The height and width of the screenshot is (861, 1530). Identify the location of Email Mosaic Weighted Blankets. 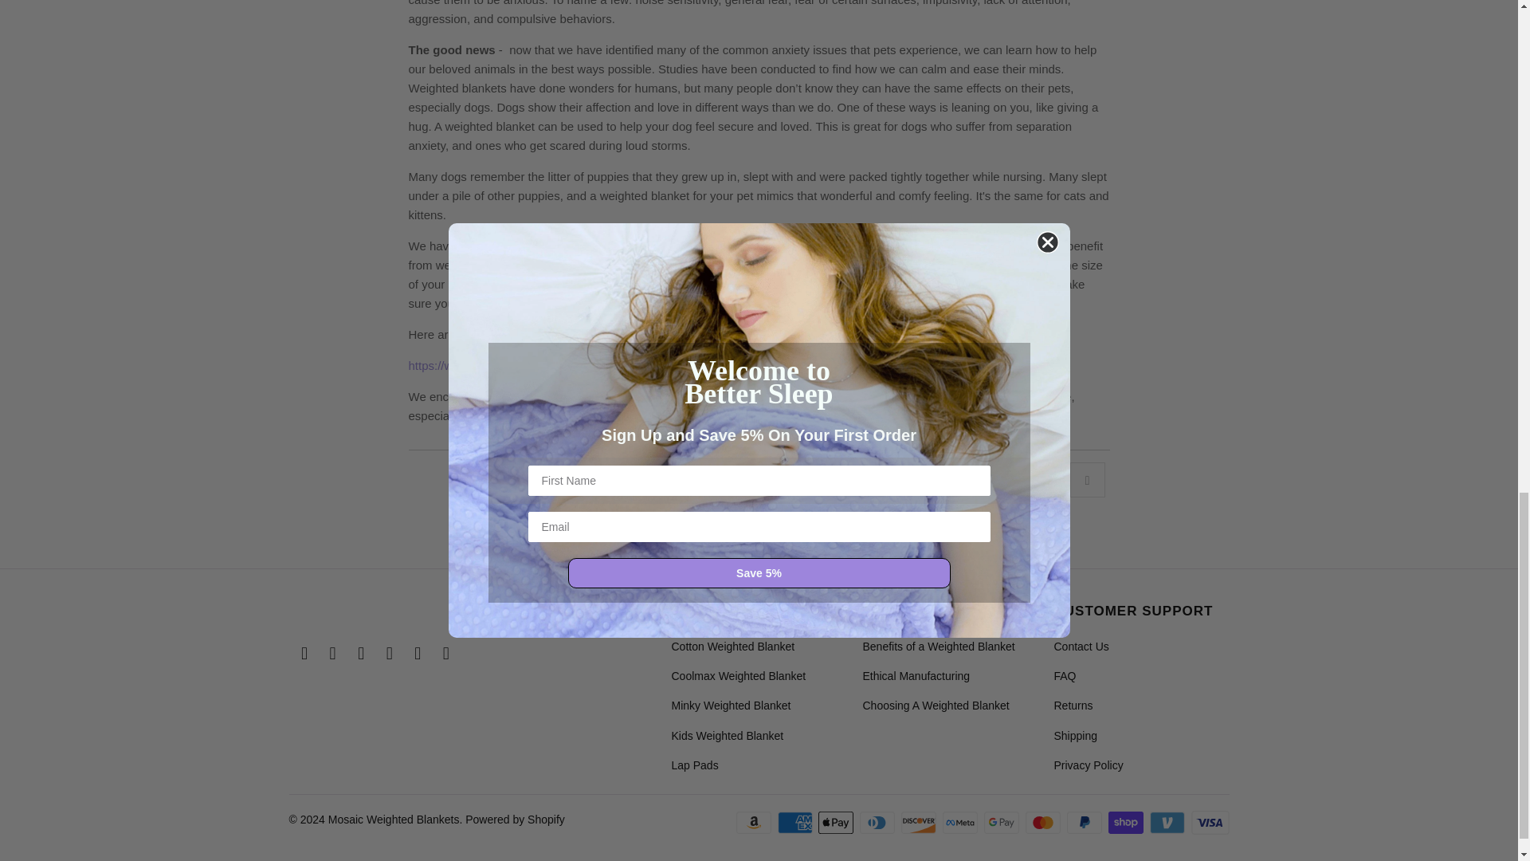
(446, 653).